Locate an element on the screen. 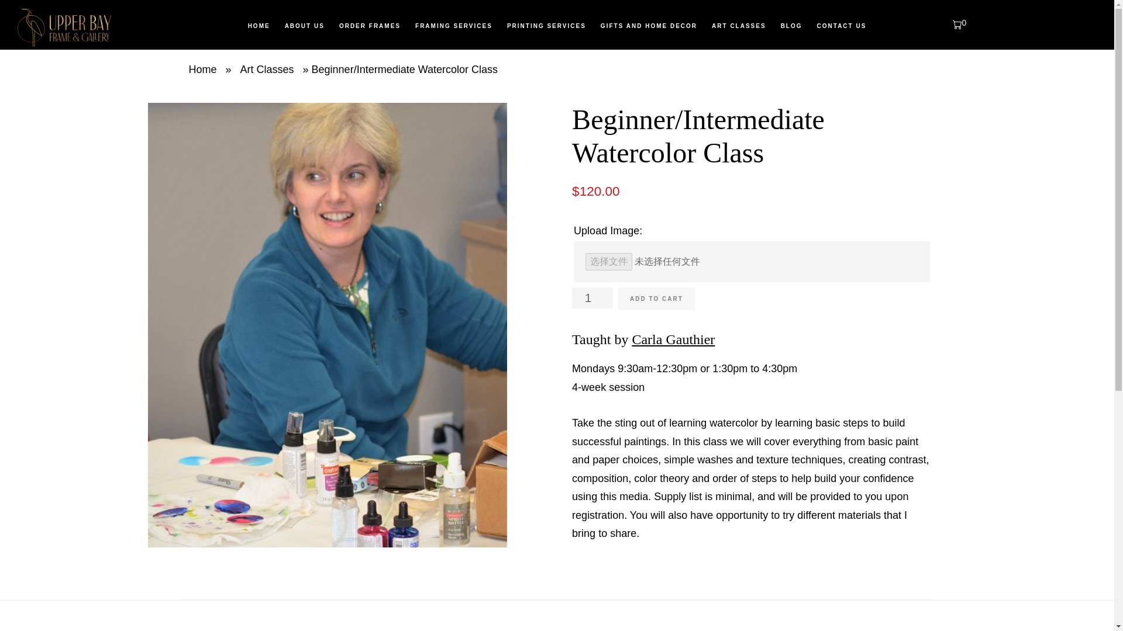 This screenshot has height=631, width=1123. ADD TO CART is located at coordinates (656, 299).